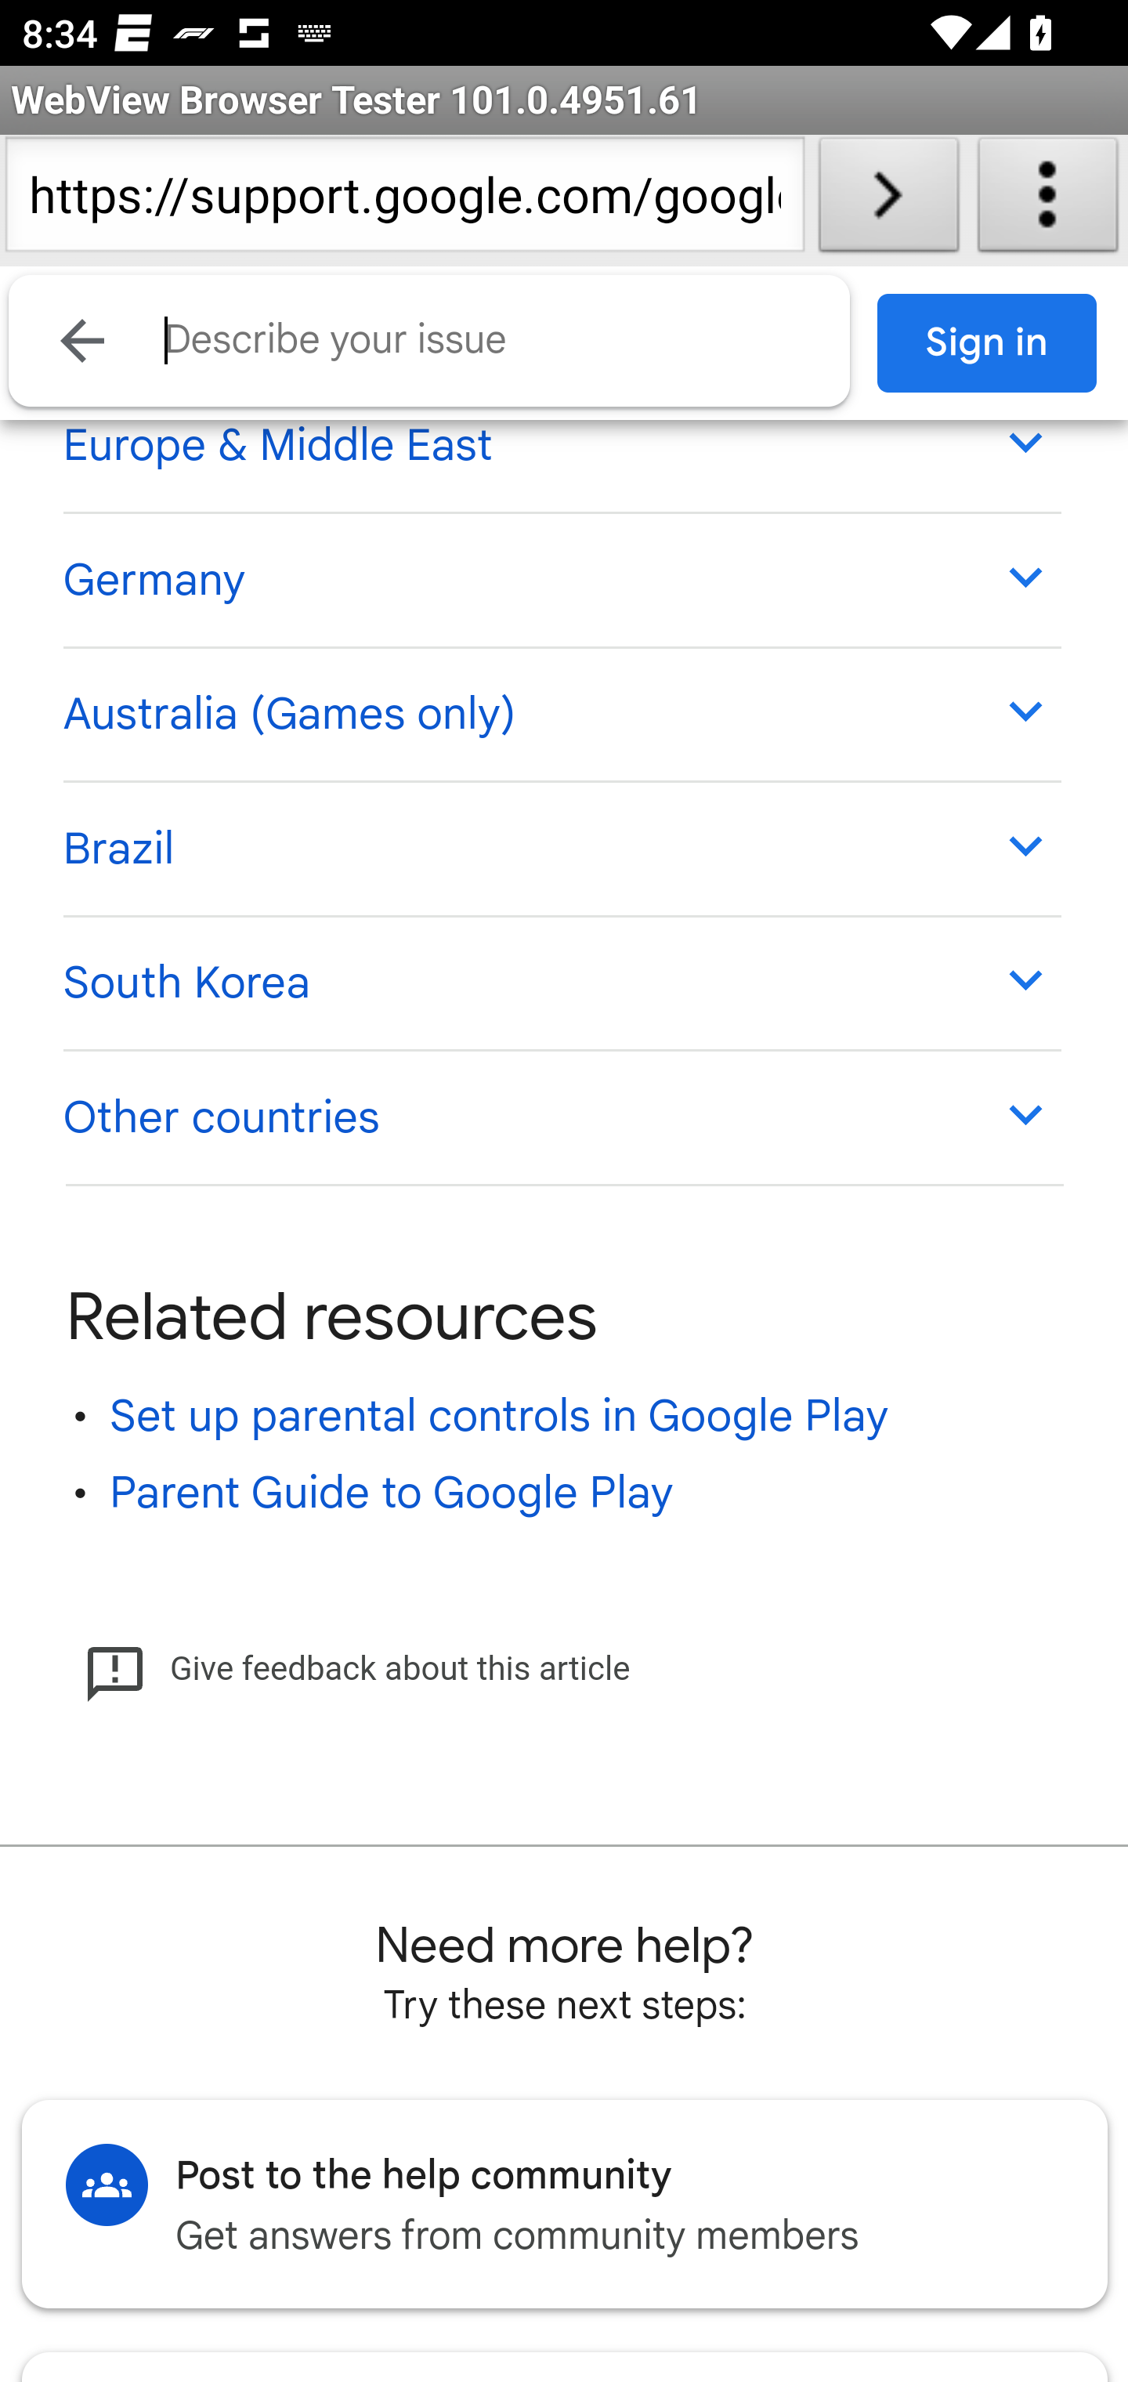 Image resolution: width=1128 pixels, height=2382 pixels. I want to click on Europe & Middle East, so click(561, 445).